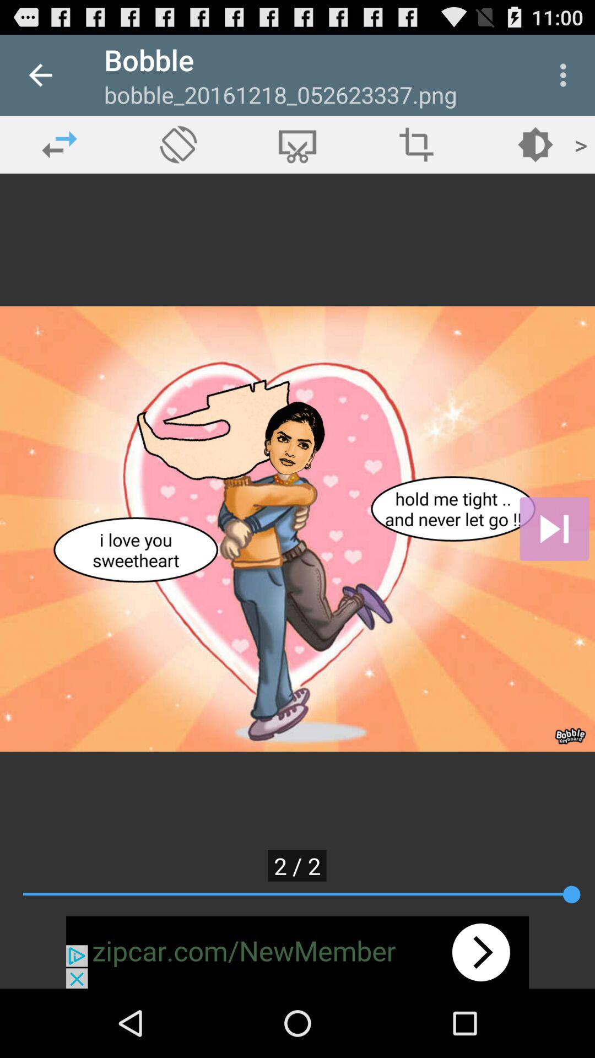 The height and width of the screenshot is (1058, 595). Describe the element at coordinates (178, 144) in the screenshot. I see `rotate screen` at that location.